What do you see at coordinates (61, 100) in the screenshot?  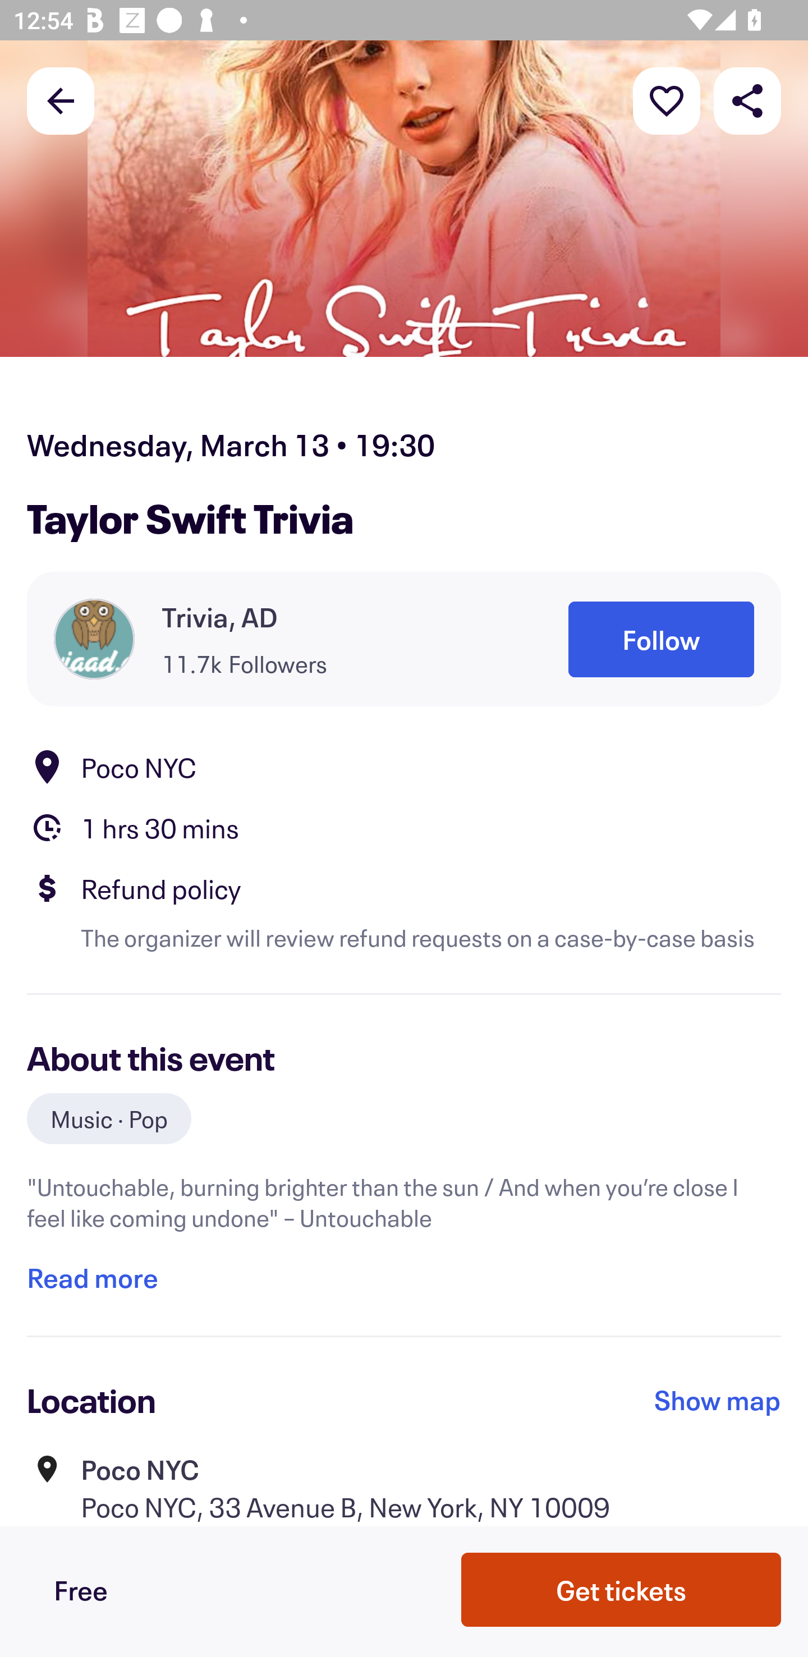 I see `Back` at bounding box center [61, 100].